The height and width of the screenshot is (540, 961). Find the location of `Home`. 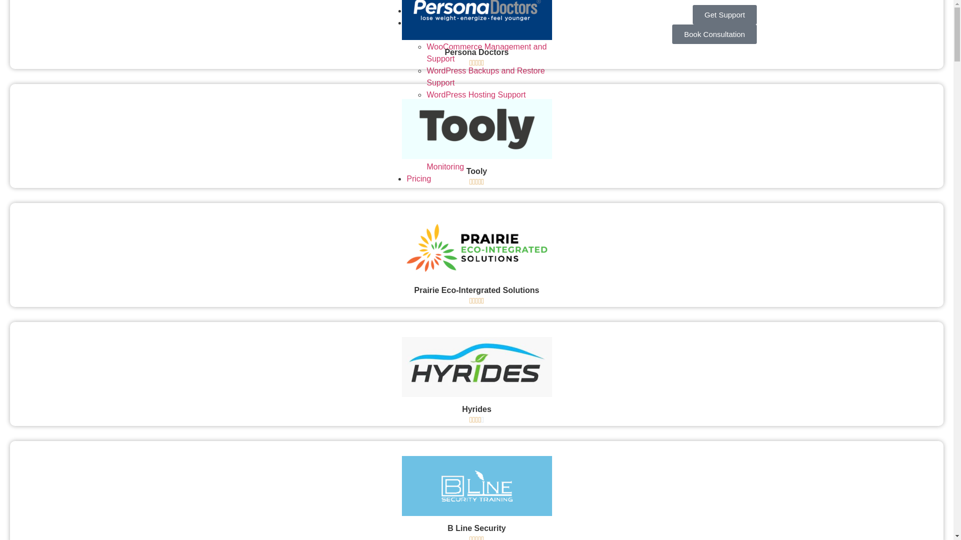

Home is located at coordinates (417, 11).